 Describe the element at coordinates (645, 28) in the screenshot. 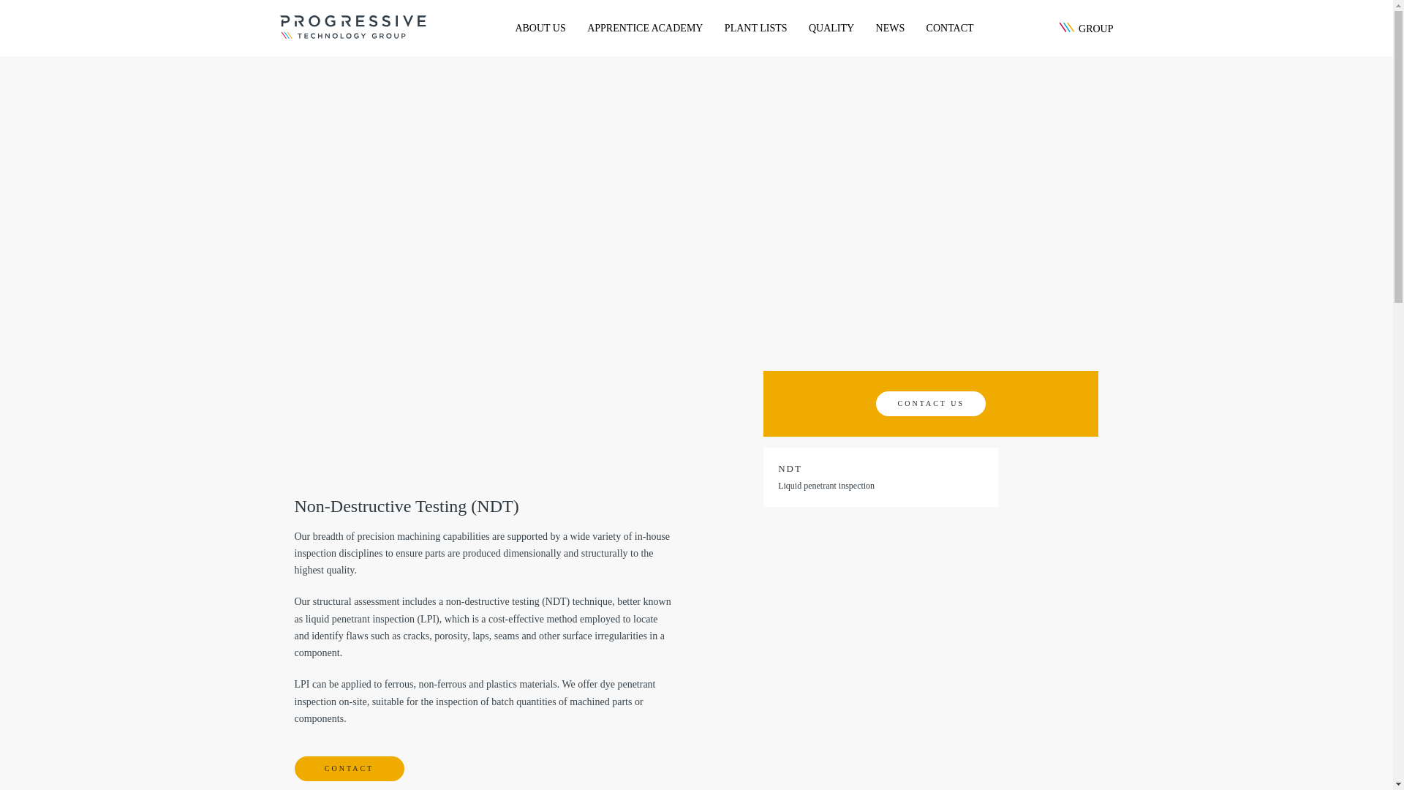

I see `APPRENTICE ACADEMY` at that location.